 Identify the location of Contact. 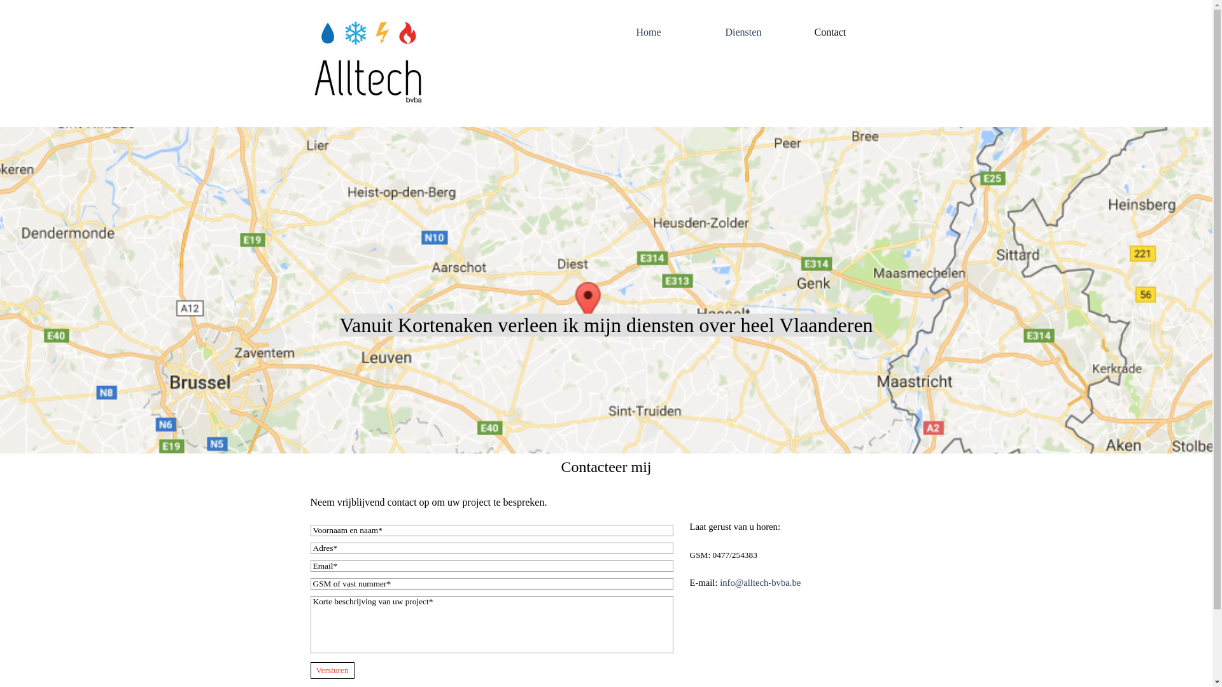
(855, 32).